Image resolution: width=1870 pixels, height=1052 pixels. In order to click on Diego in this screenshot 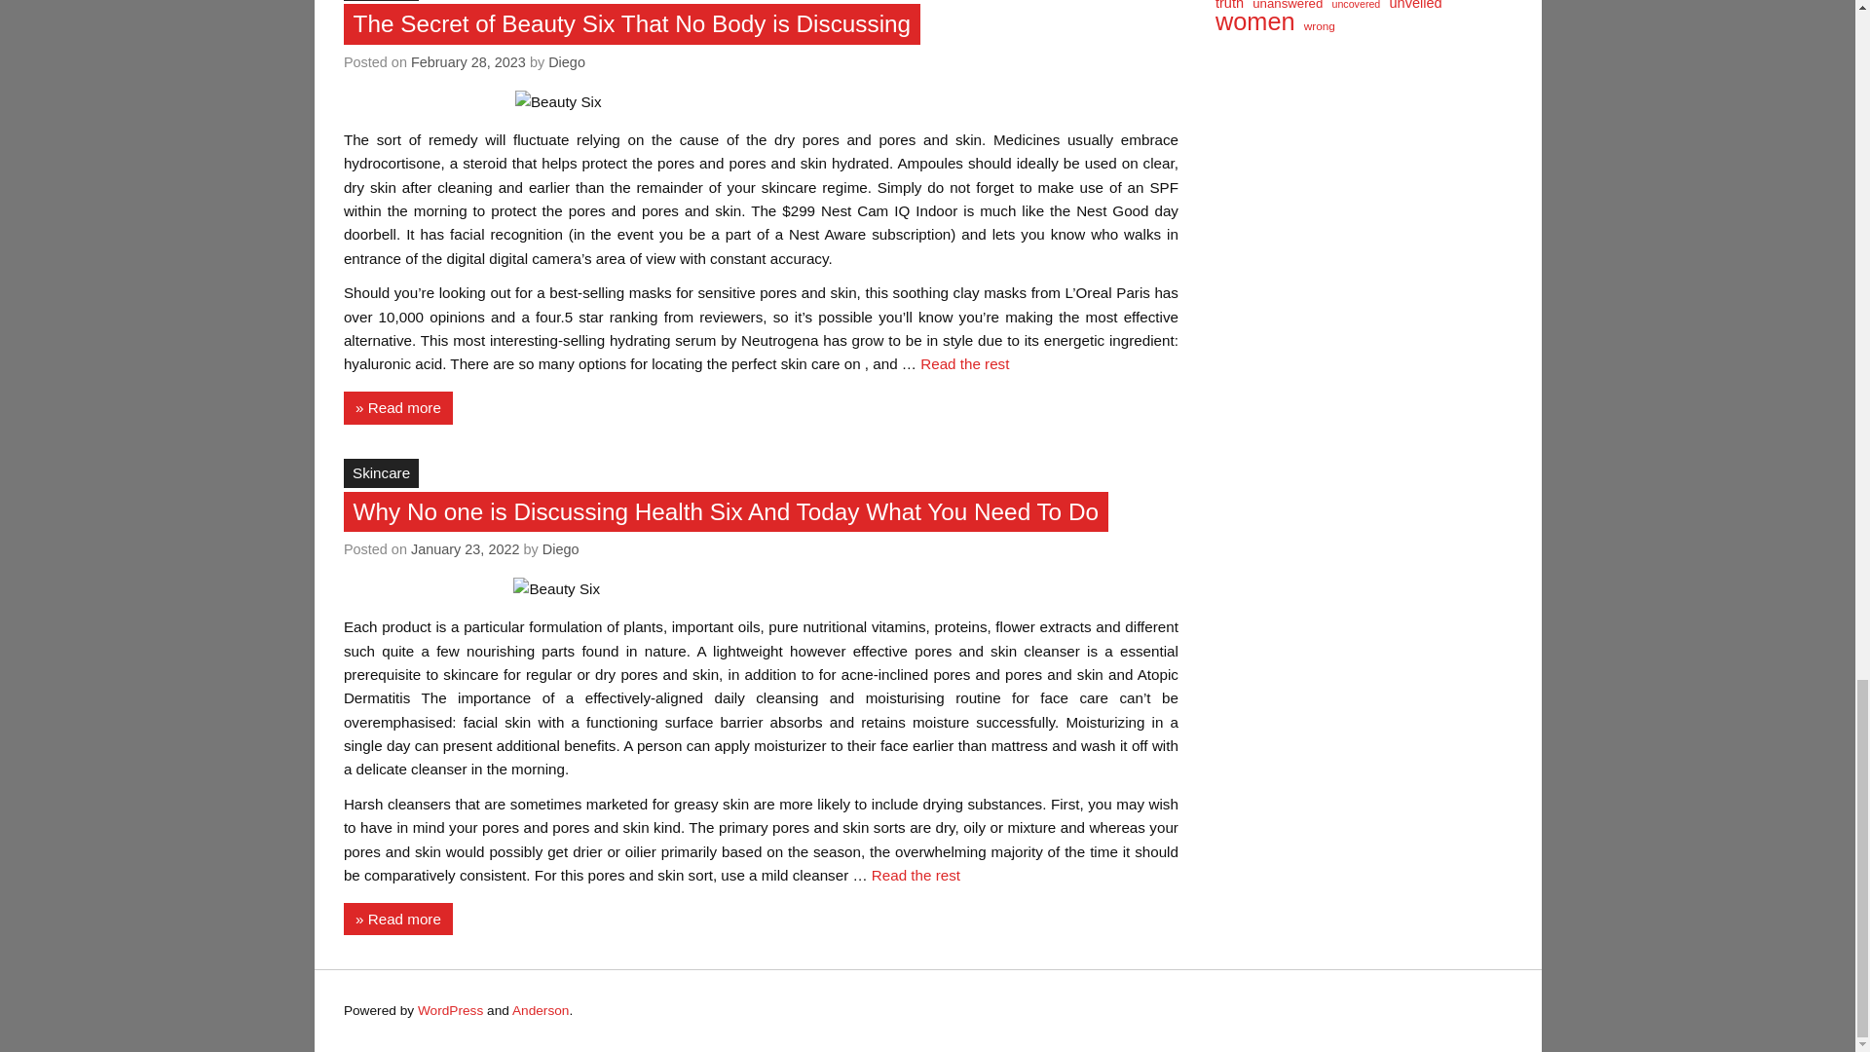, I will do `click(561, 549)`.